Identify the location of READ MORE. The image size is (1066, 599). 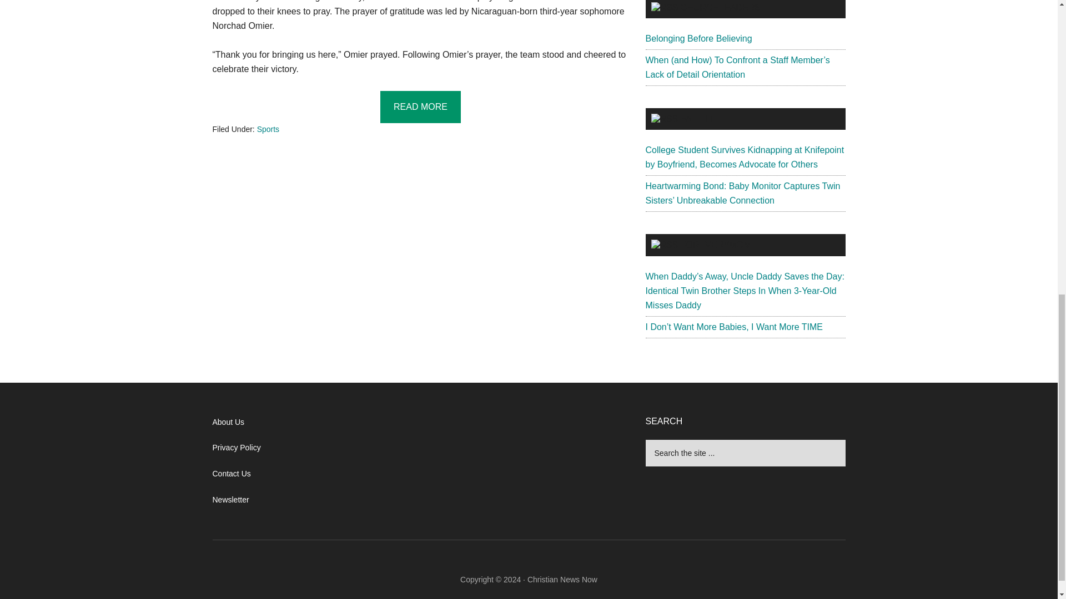
(420, 107).